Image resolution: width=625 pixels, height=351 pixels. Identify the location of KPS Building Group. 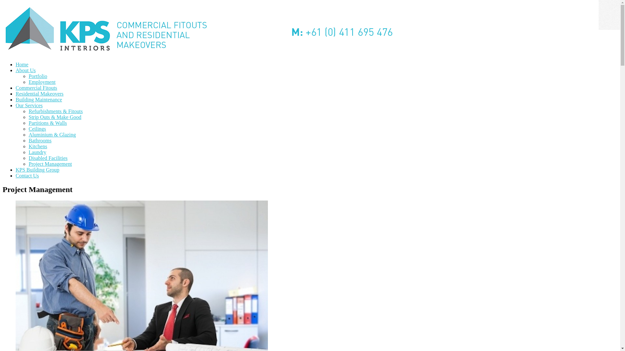
(37, 170).